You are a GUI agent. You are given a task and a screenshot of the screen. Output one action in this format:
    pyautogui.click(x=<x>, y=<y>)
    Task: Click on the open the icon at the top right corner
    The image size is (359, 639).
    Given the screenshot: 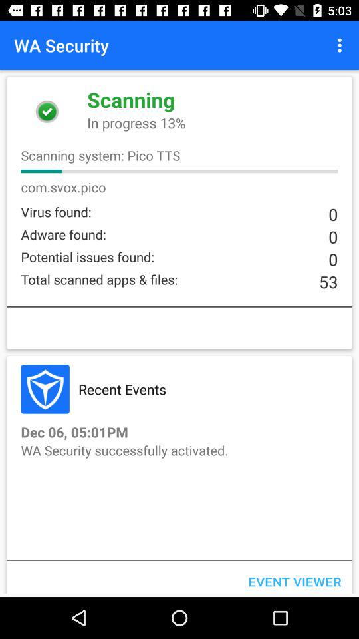 What is the action you would take?
    pyautogui.click(x=342, y=45)
    